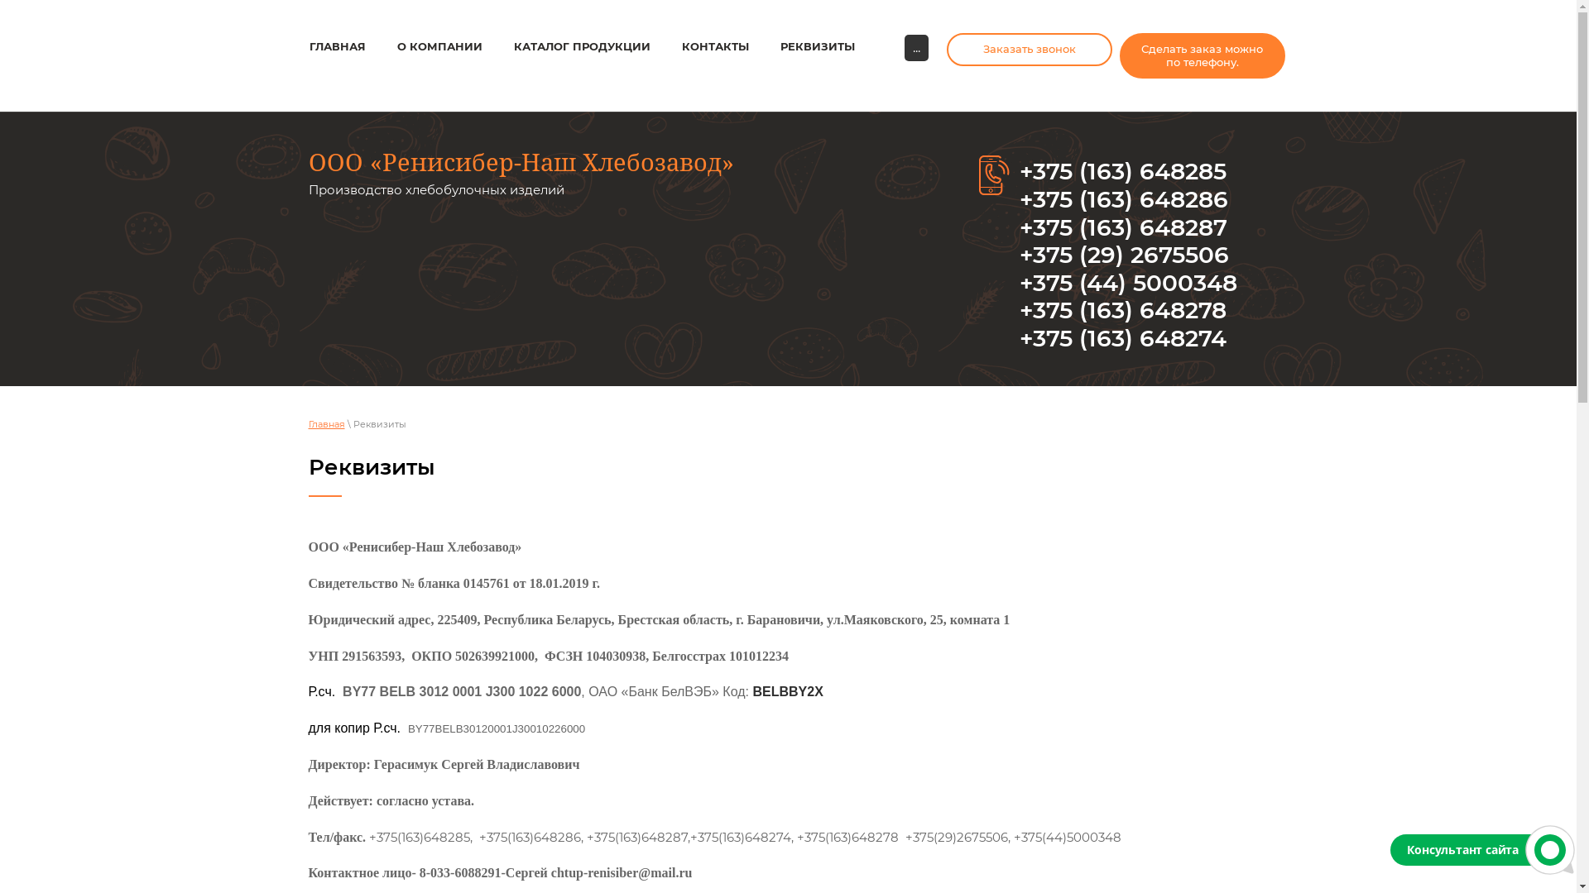  I want to click on +375 (163) 648274, so click(1123, 338).